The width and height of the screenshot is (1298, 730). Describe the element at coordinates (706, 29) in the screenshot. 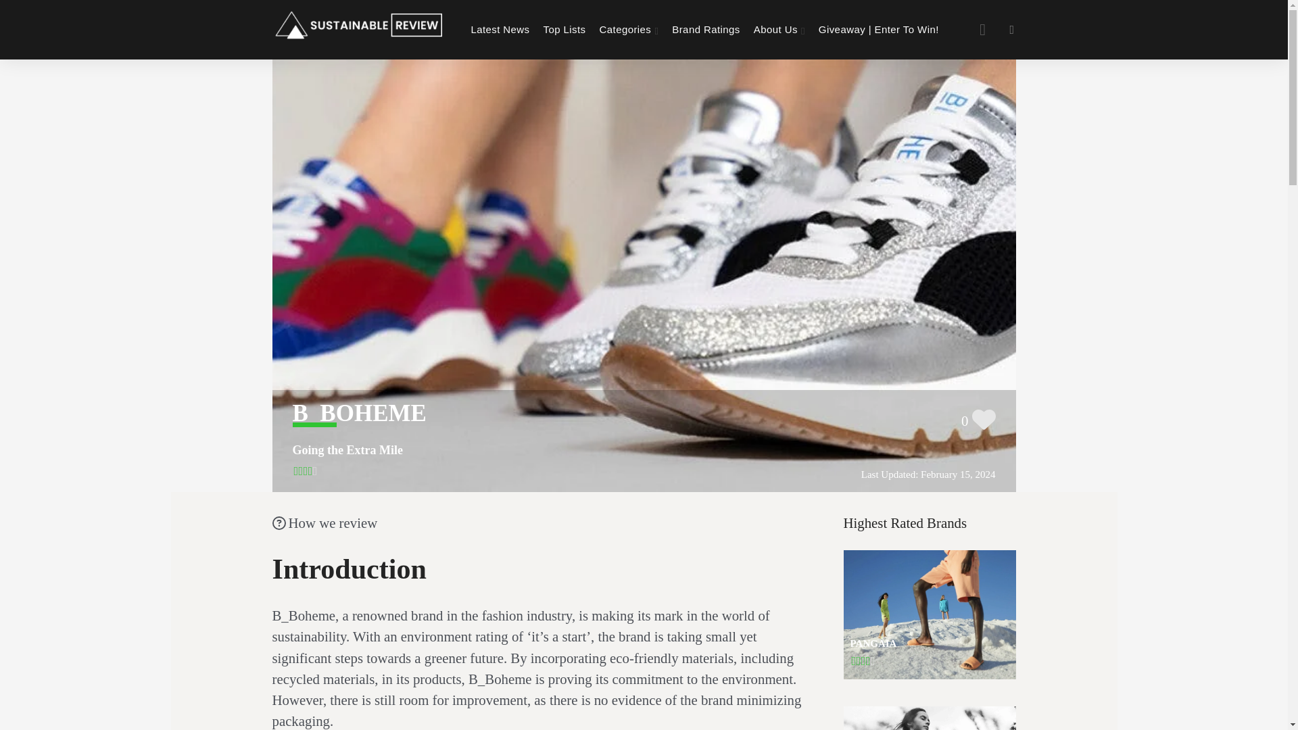

I see `Brand Ratings` at that location.